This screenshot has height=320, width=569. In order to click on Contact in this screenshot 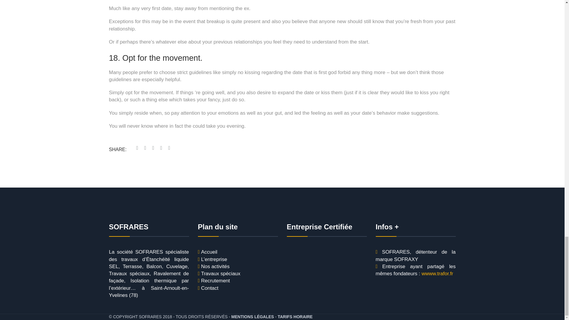, I will do `click(210, 288)`.